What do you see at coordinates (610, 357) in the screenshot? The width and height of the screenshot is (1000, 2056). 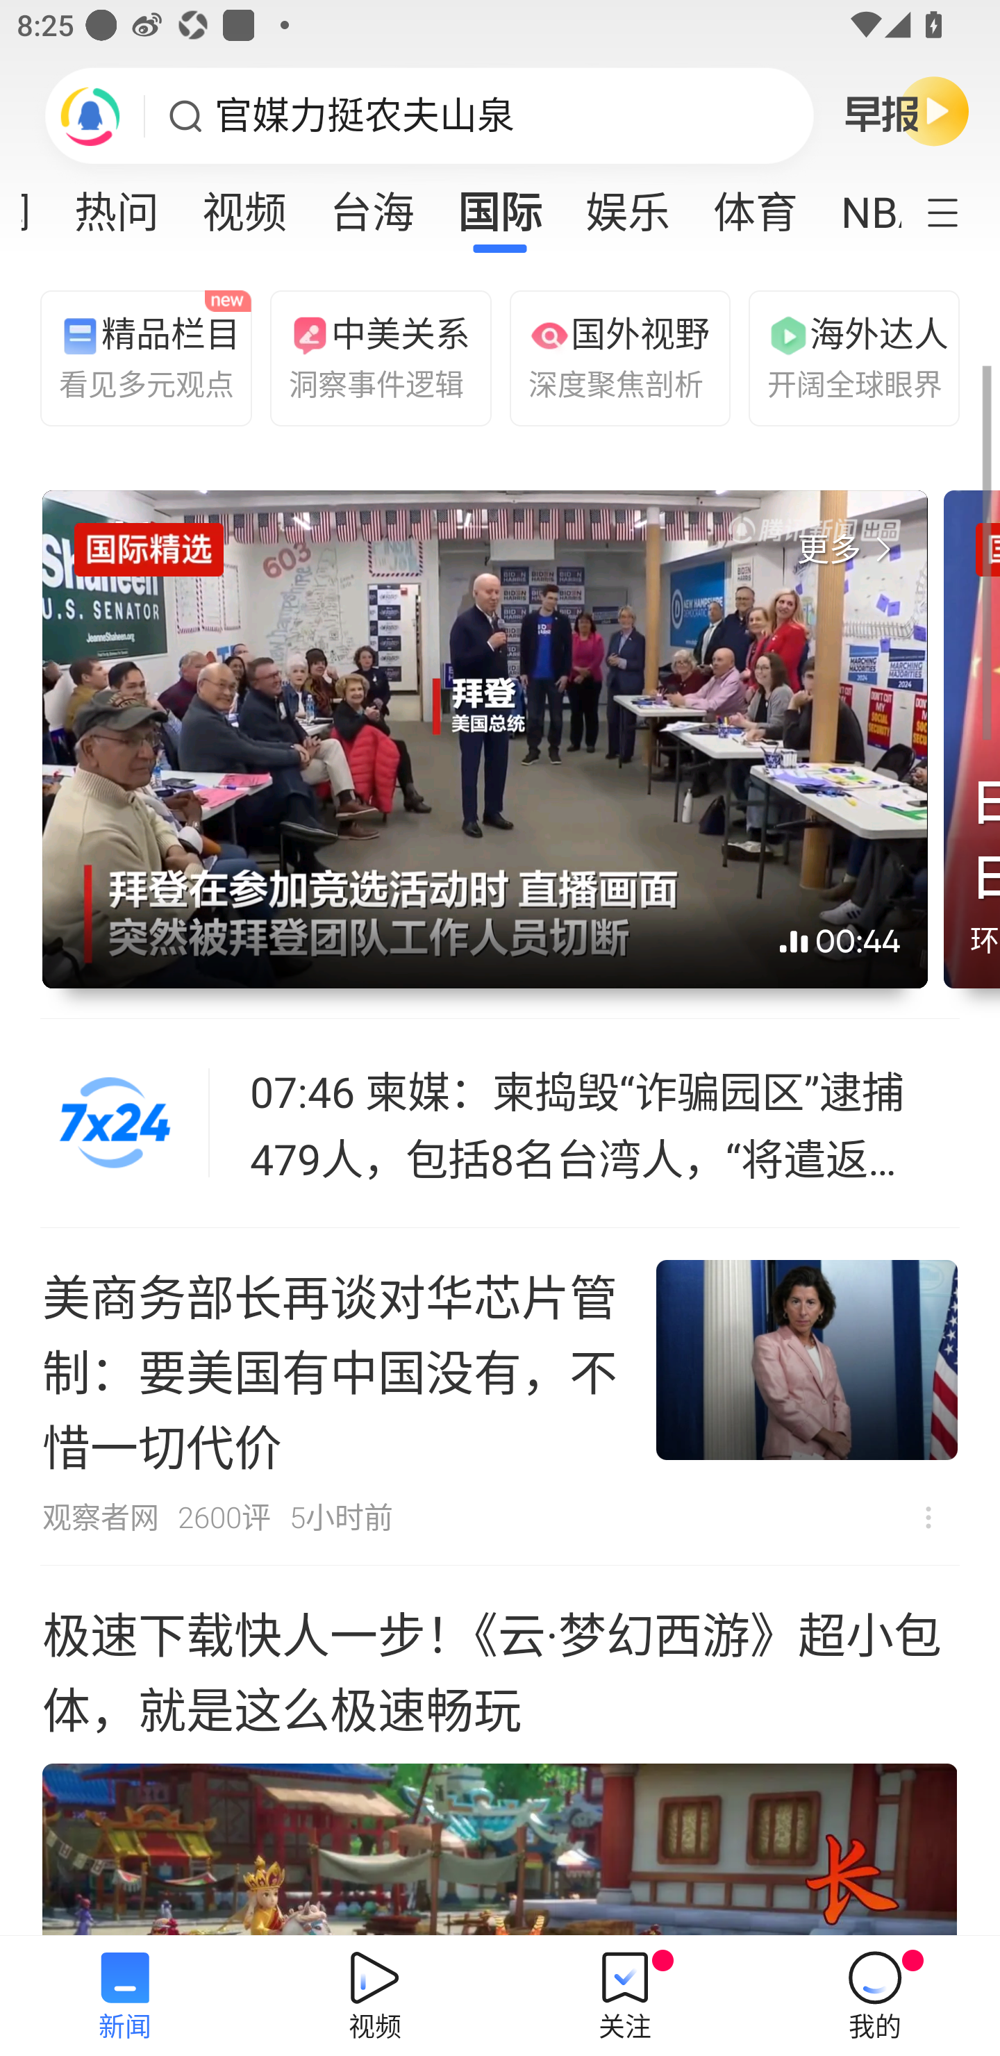 I see `国外视野 深度聚焦剖析` at bounding box center [610, 357].